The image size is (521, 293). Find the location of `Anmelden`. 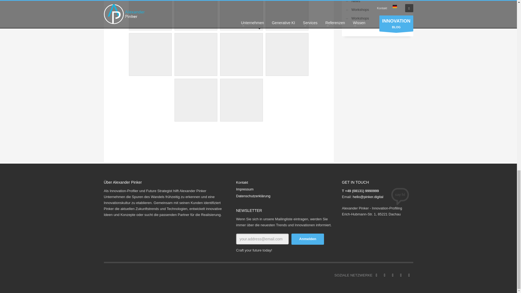

Anmelden is located at coordinates (308, 239).